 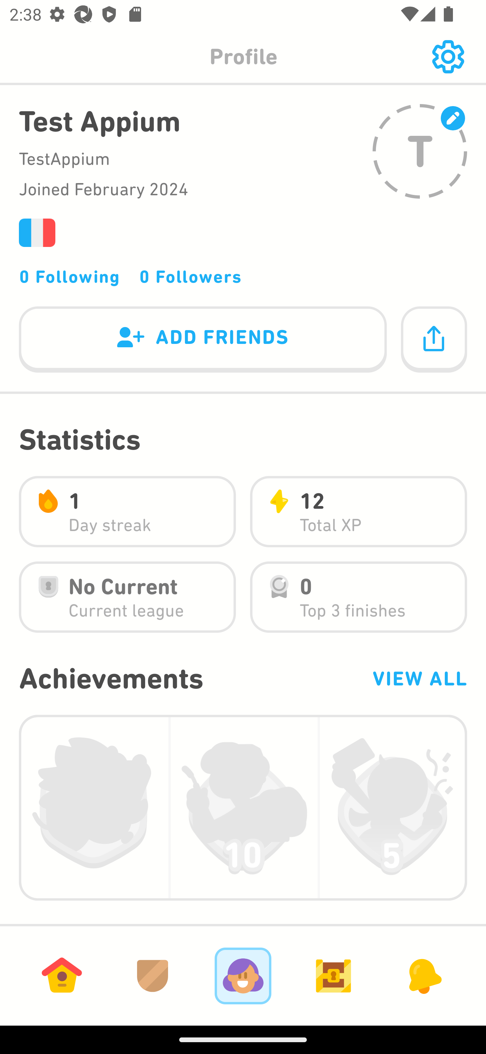 I want to click on VIEW ALL, so click(x=419, y=678).